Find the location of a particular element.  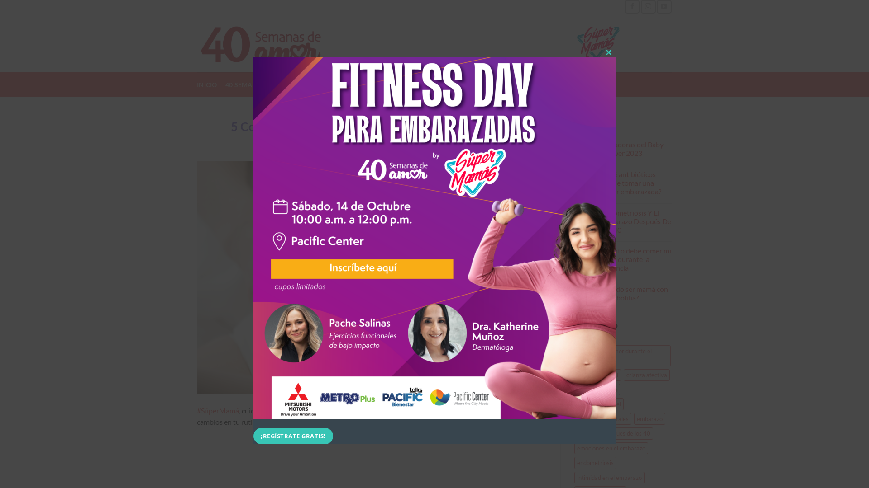

cambios de humor durante el embarazo is located at coordinates (622, 356).